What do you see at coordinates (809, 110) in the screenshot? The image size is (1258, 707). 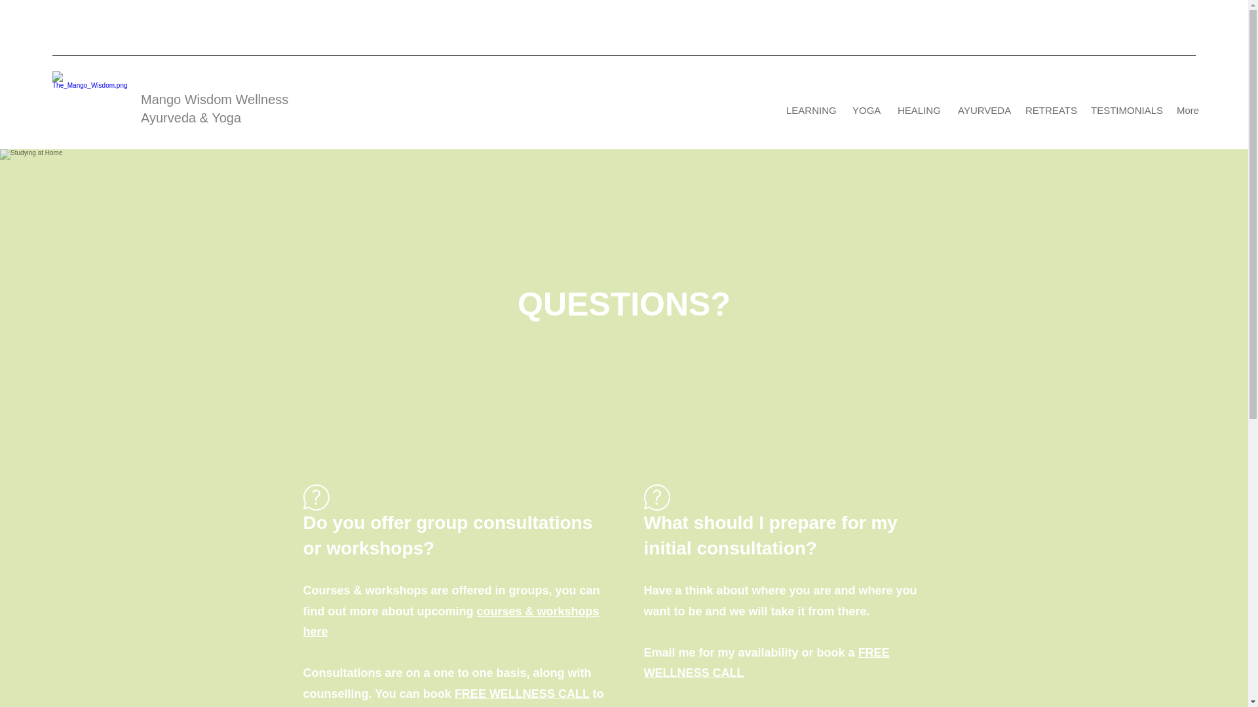 I see `LEARNING` at bounding box center [809, 110].